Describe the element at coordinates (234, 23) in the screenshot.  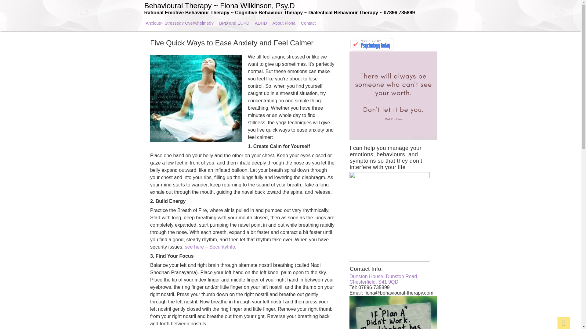
I see `BPD and EUPD` at that location.